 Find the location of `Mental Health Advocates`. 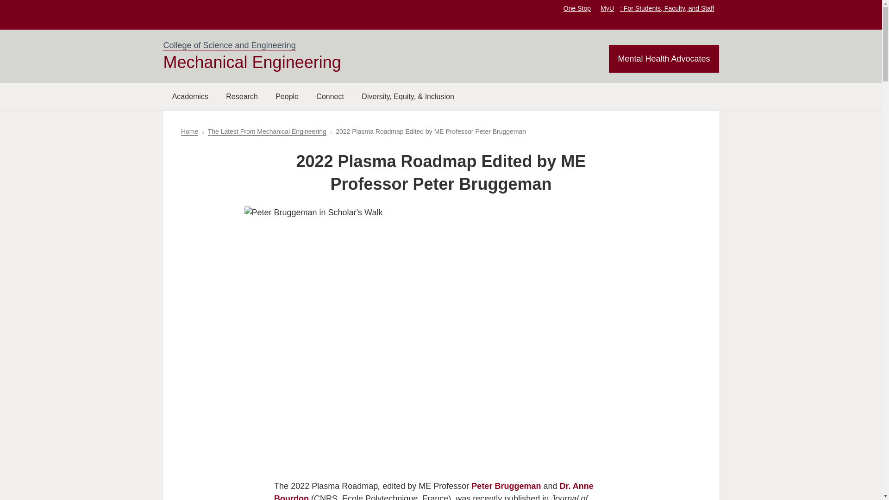

Mental Health Advocates is located at coordinates (664, 59).